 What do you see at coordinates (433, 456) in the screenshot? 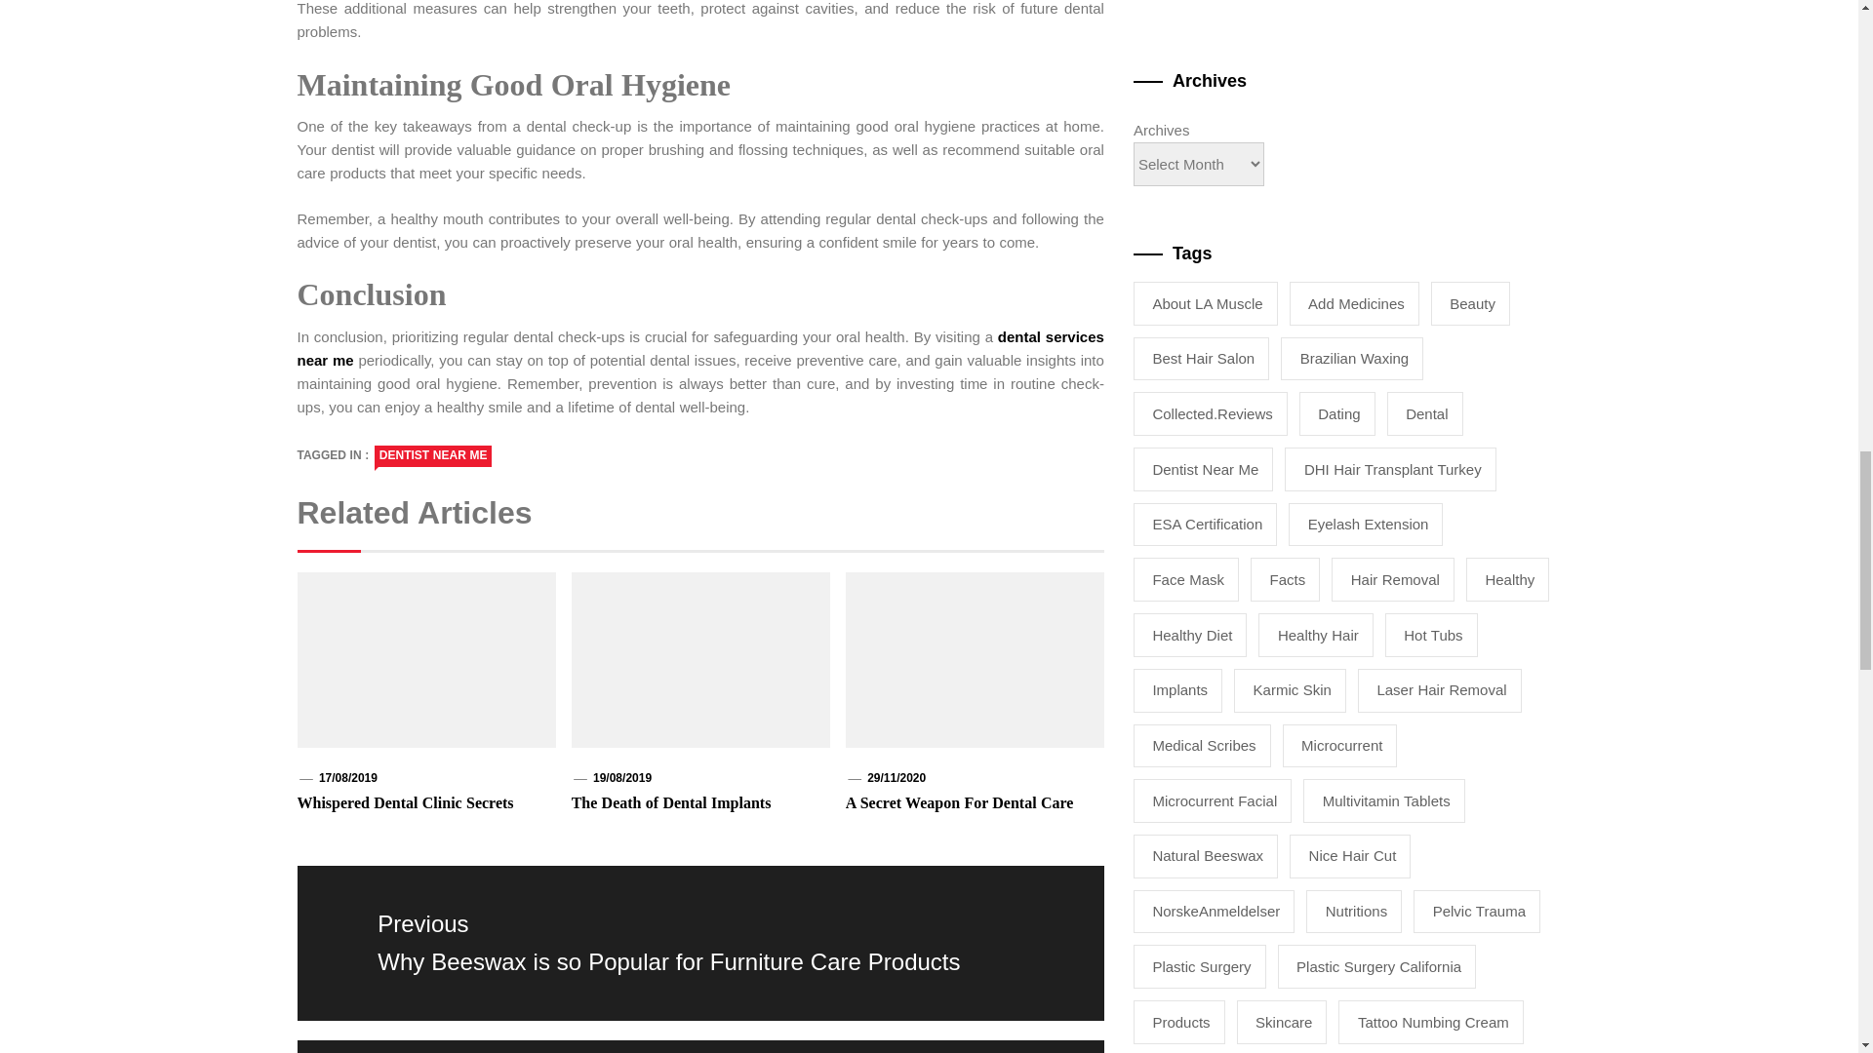
I see `DENTIST NEAR ME` at bounding box center [433, 456].